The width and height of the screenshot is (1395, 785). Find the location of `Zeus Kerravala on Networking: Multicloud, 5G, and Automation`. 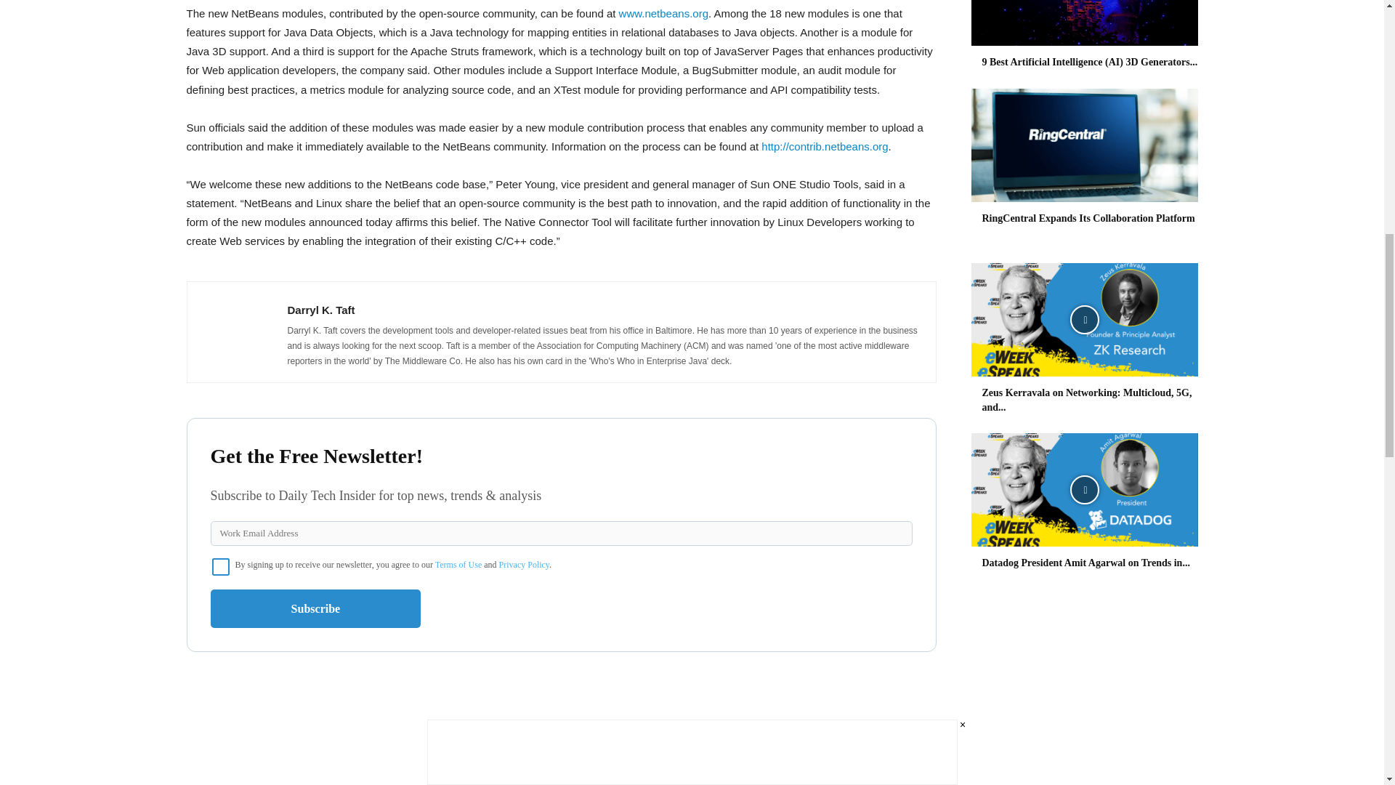

Zeus Kerravala on Networking: Multicloud, 5G, and Automation is located at coordinates (1087, 400).